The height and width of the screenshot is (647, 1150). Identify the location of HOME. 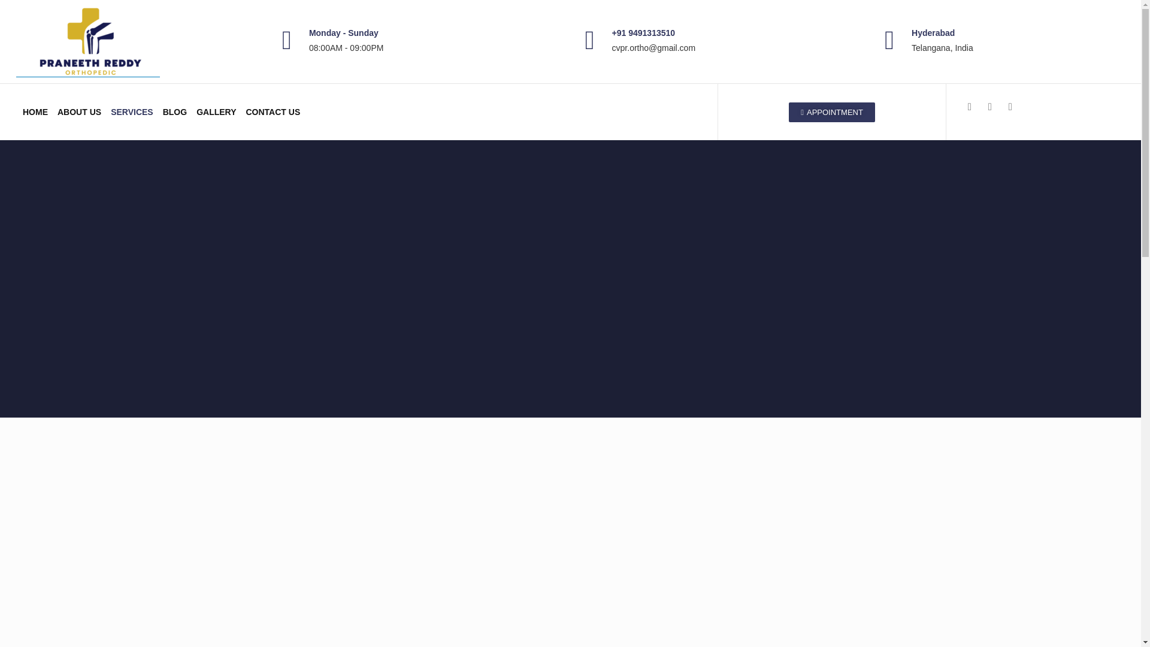
(35, 111).